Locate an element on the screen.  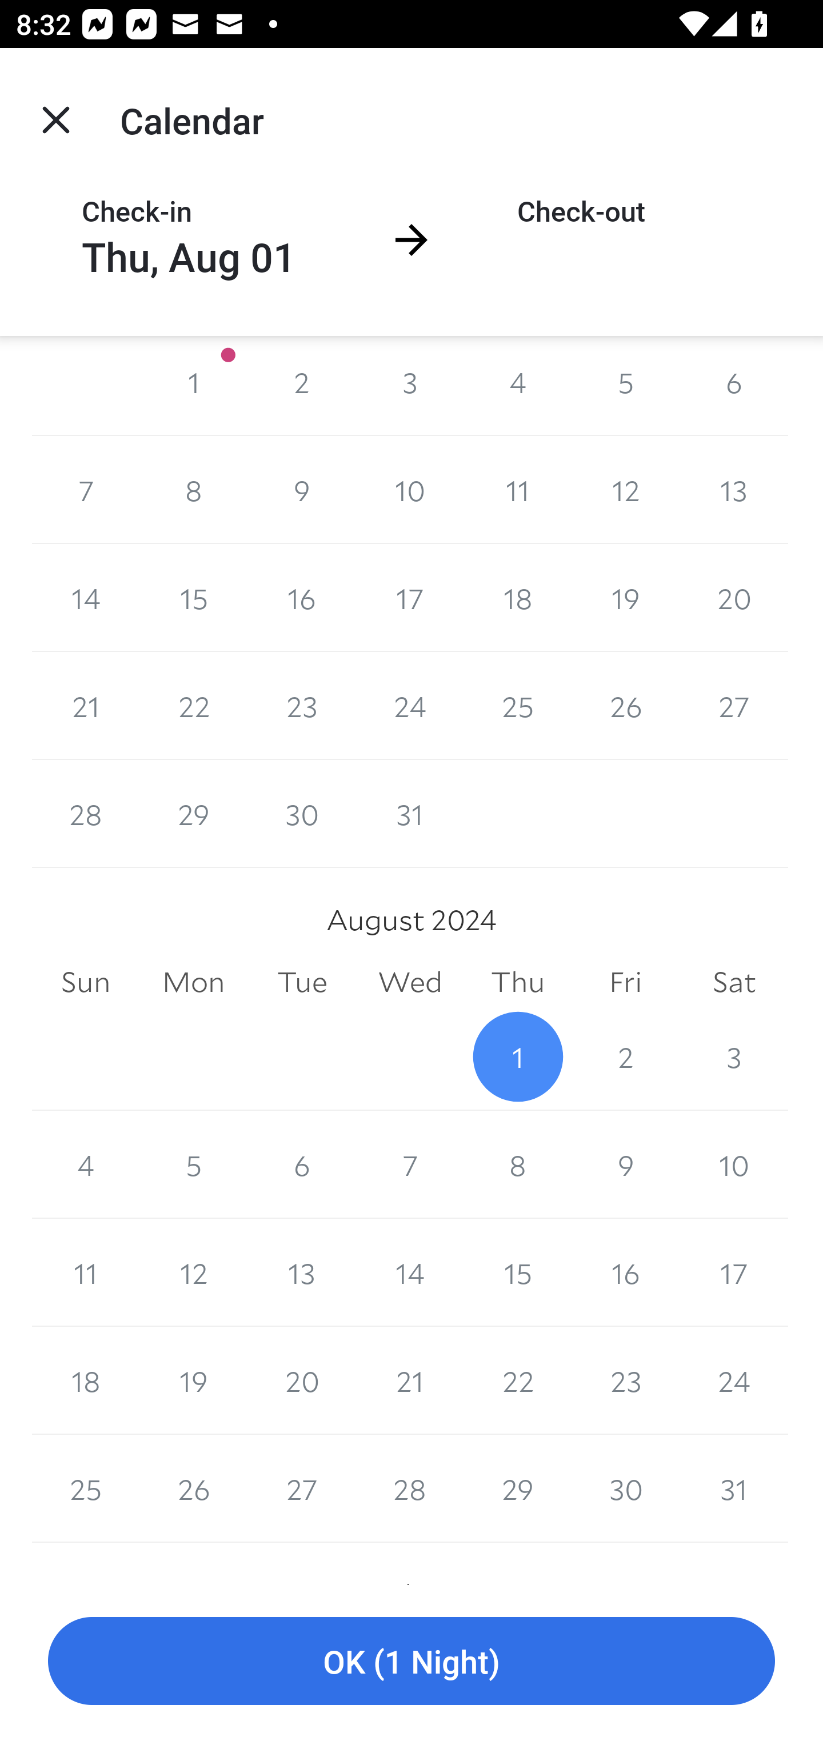
8 8 July 2024 is located at coordinates (193, 490).